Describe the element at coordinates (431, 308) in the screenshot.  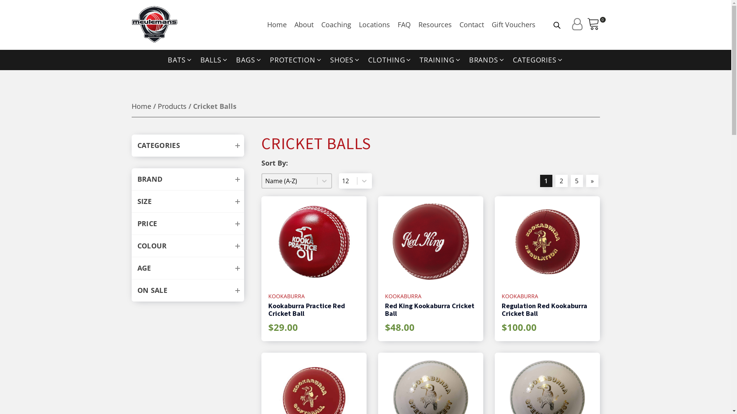
I see `Red King Kookaburra Cricket Ball` at that location.